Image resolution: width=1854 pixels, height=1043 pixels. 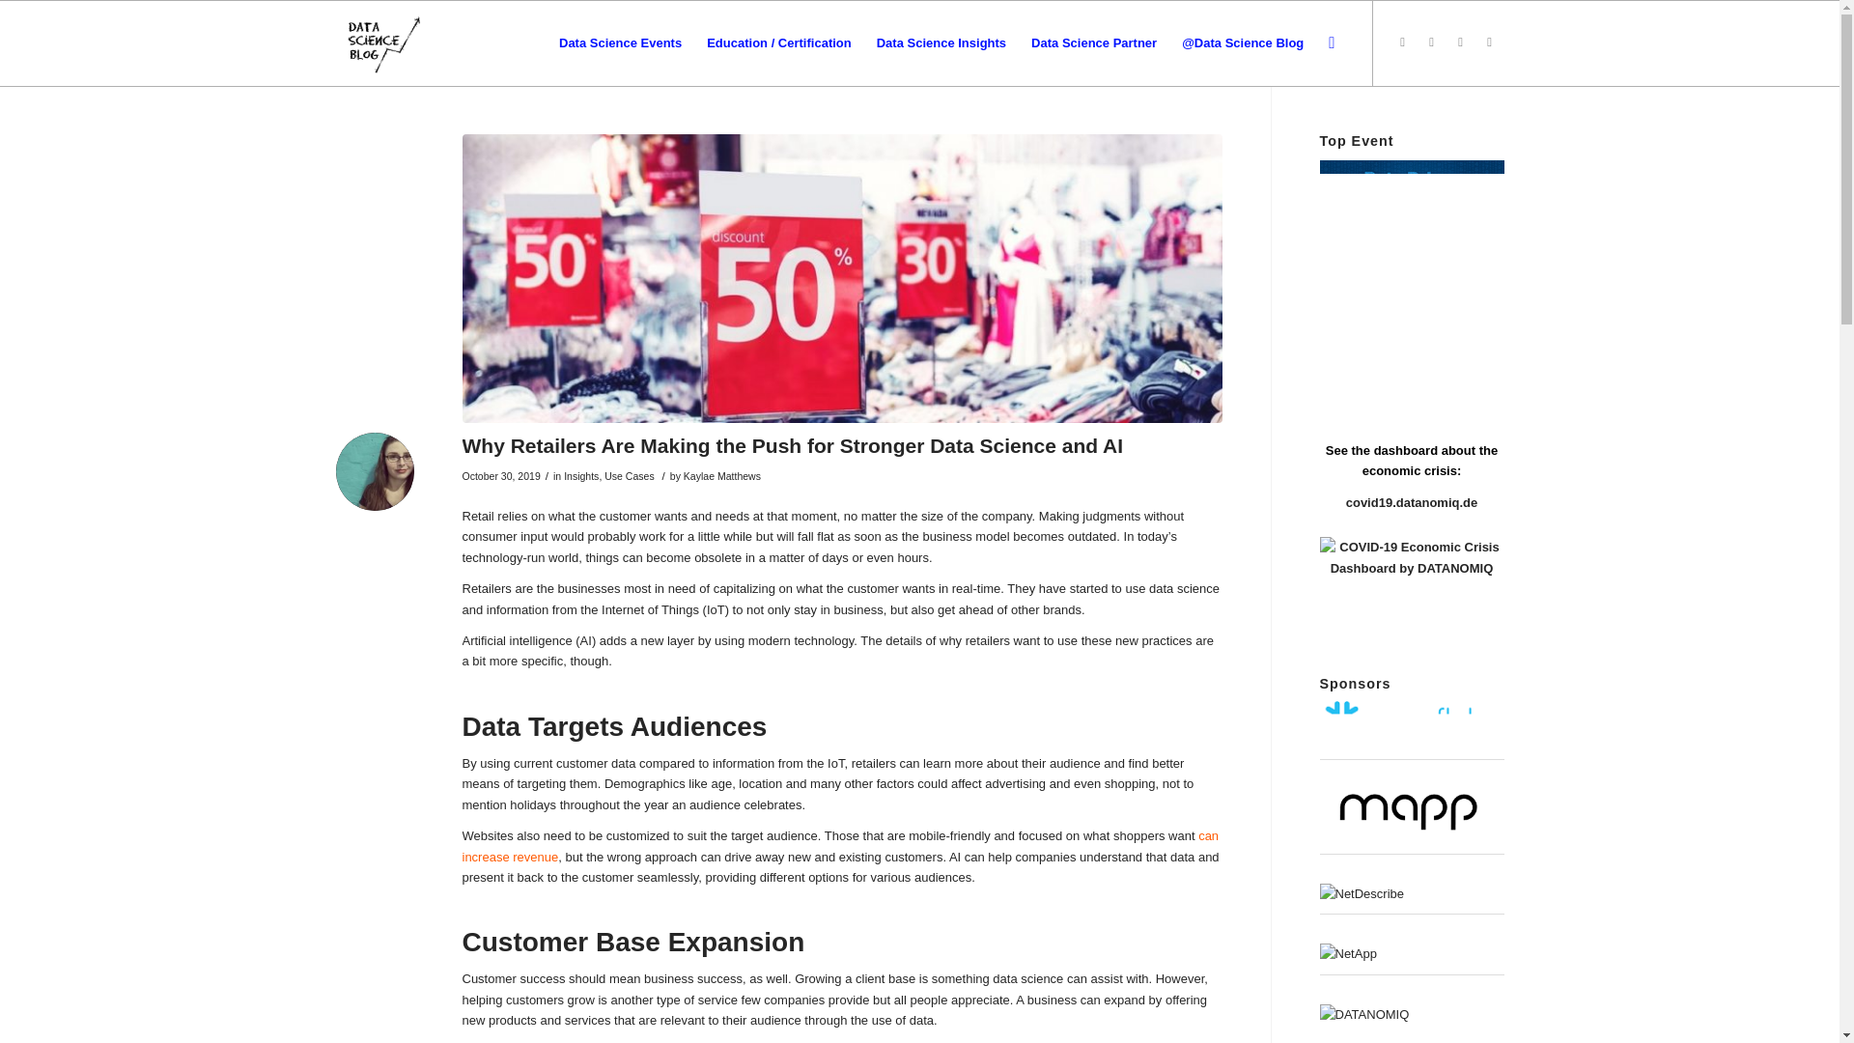 What do you see at coordinates (1489, 42) in the screenshot?
I see `Linkedin` at bounding box center [1489, 42].